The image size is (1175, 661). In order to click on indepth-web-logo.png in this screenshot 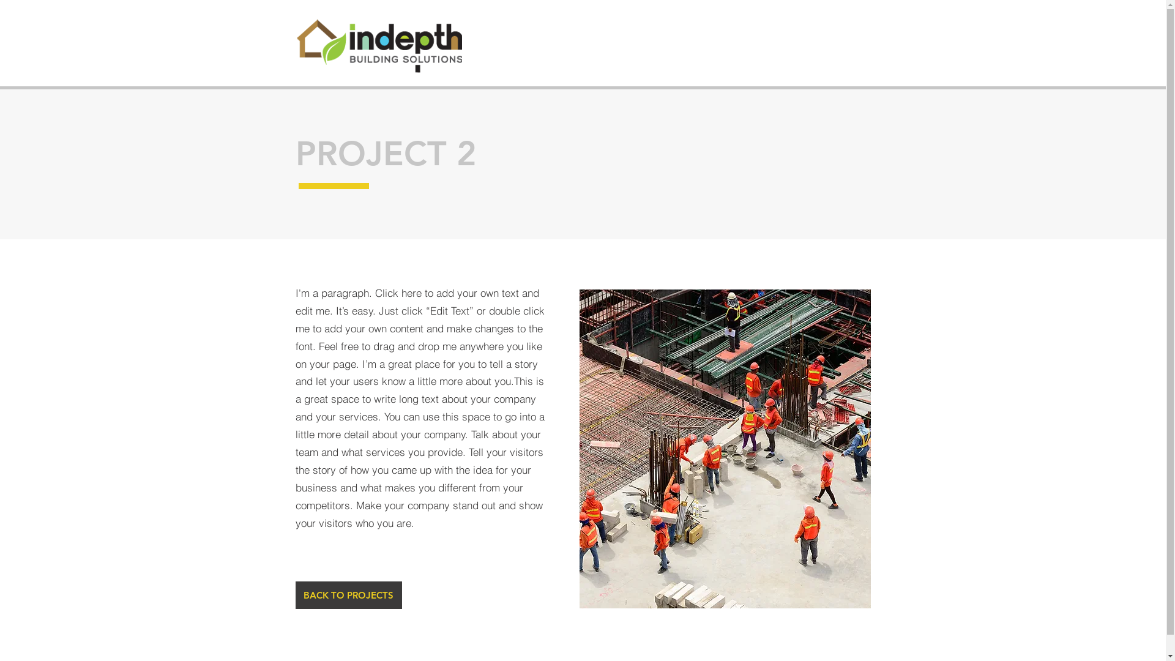, I will do `click(379, 47)`.